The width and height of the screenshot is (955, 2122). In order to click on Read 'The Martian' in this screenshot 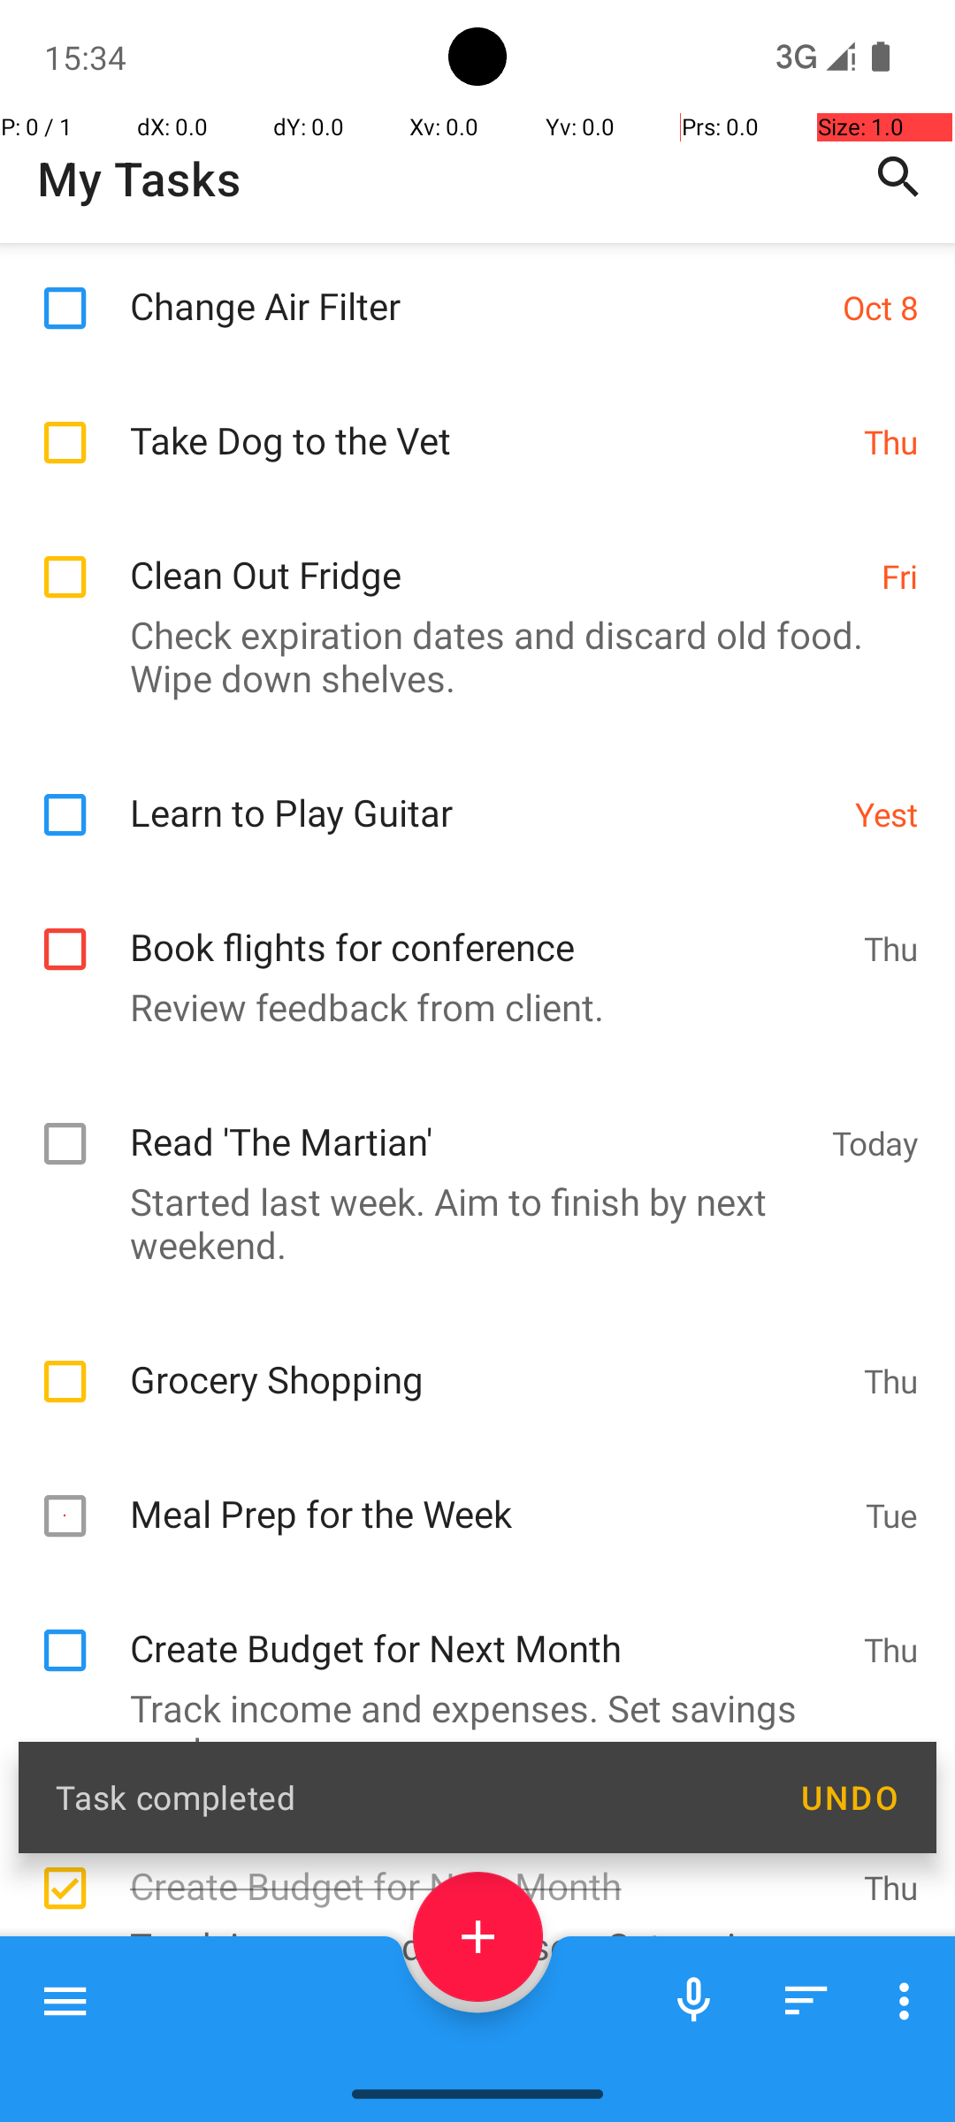, I will do `click(472, 1123)`.